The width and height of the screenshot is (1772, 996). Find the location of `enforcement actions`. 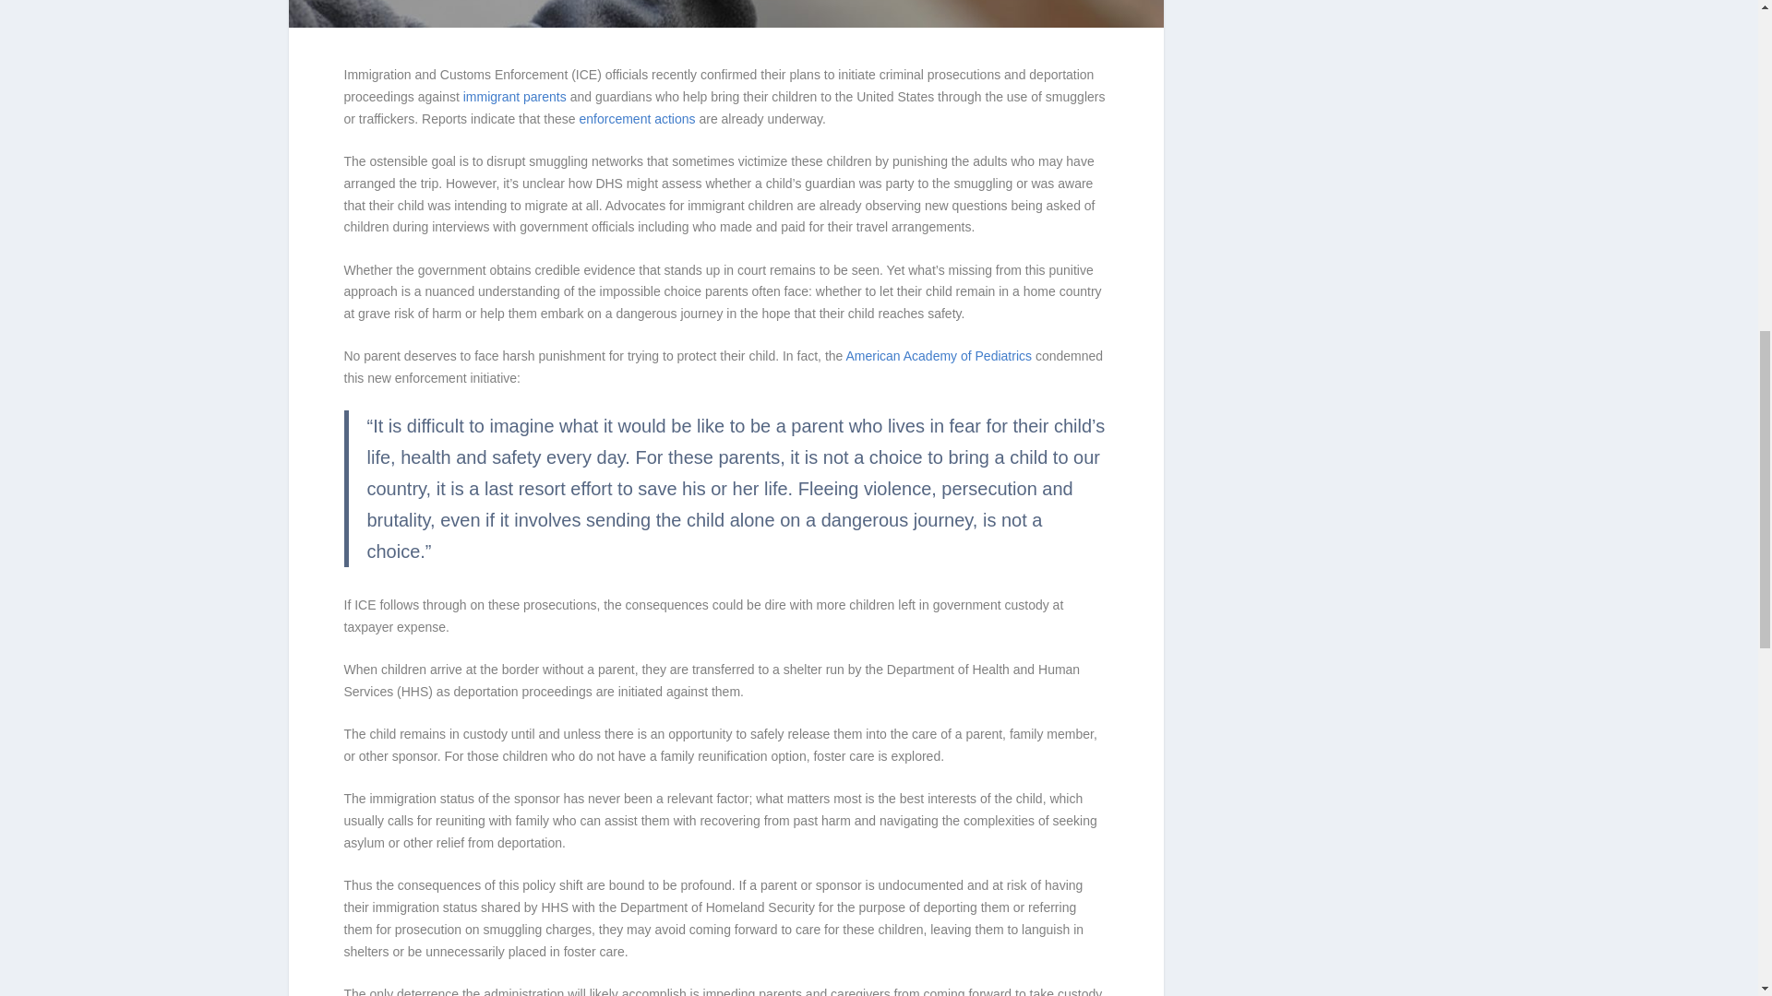

enforcement actions is located at coordinates (637, 118).